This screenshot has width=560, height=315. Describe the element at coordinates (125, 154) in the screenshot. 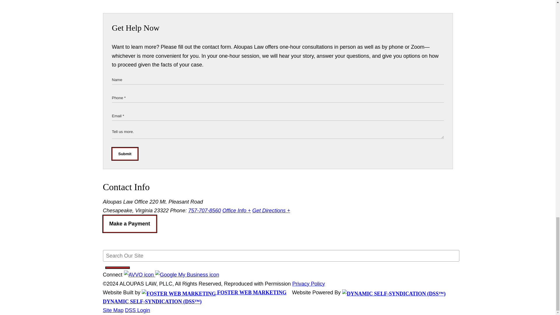

I see `Submit` at that location.